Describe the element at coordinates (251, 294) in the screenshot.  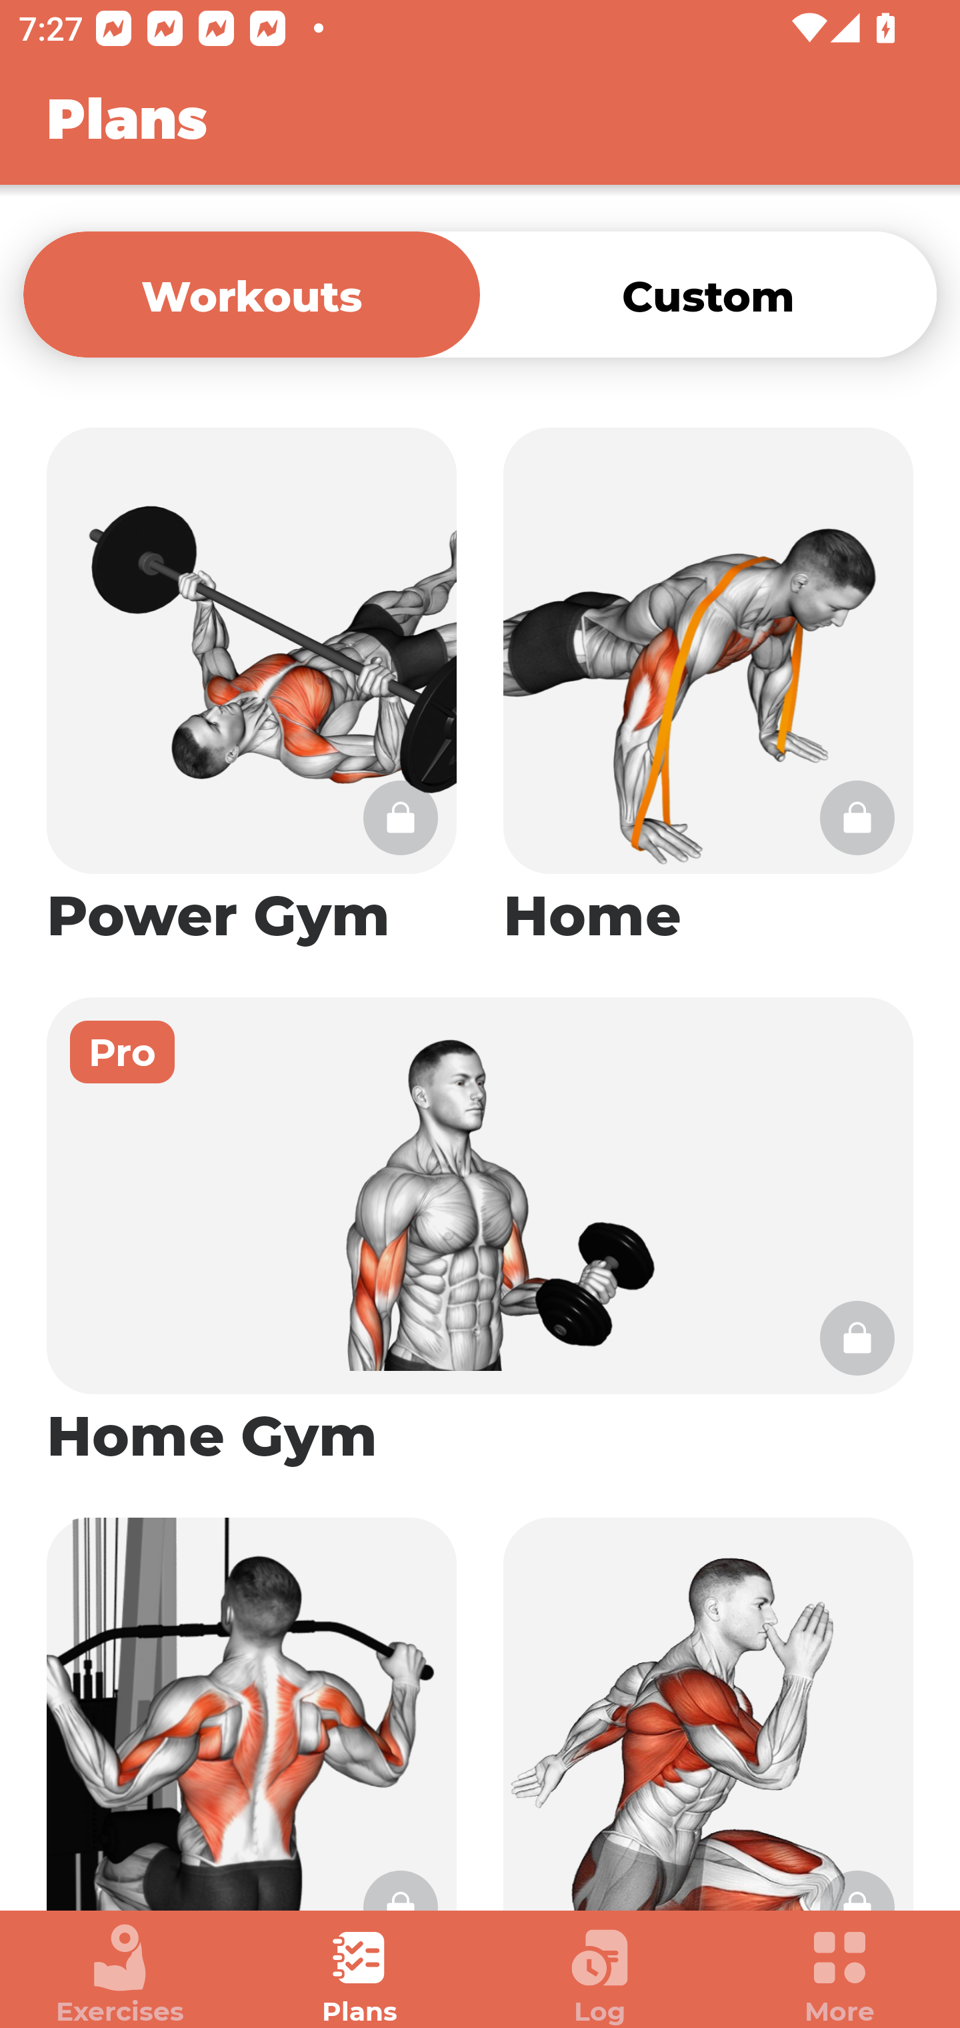
I see `Workouts` at that location.